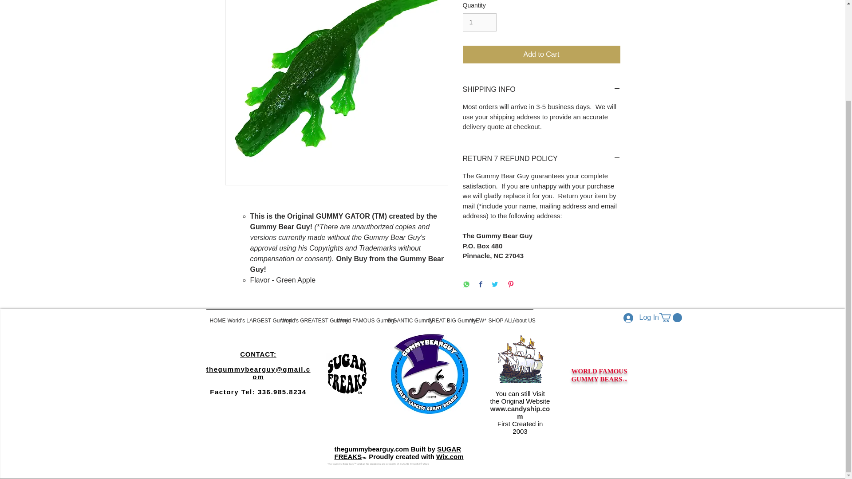 Image resolution: width=852 pixels, height=479 pixels. I want to click on World's GREATEST Gummy, so click(305, 317).